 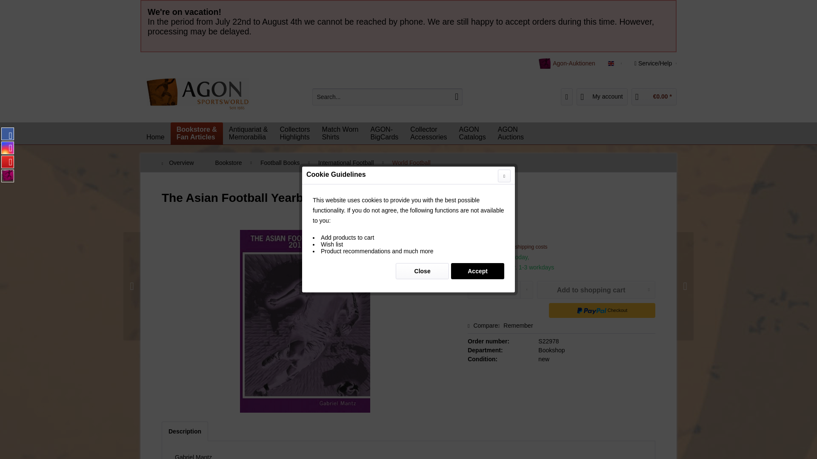 I want to click on International Football, so click(x=511, y=133).